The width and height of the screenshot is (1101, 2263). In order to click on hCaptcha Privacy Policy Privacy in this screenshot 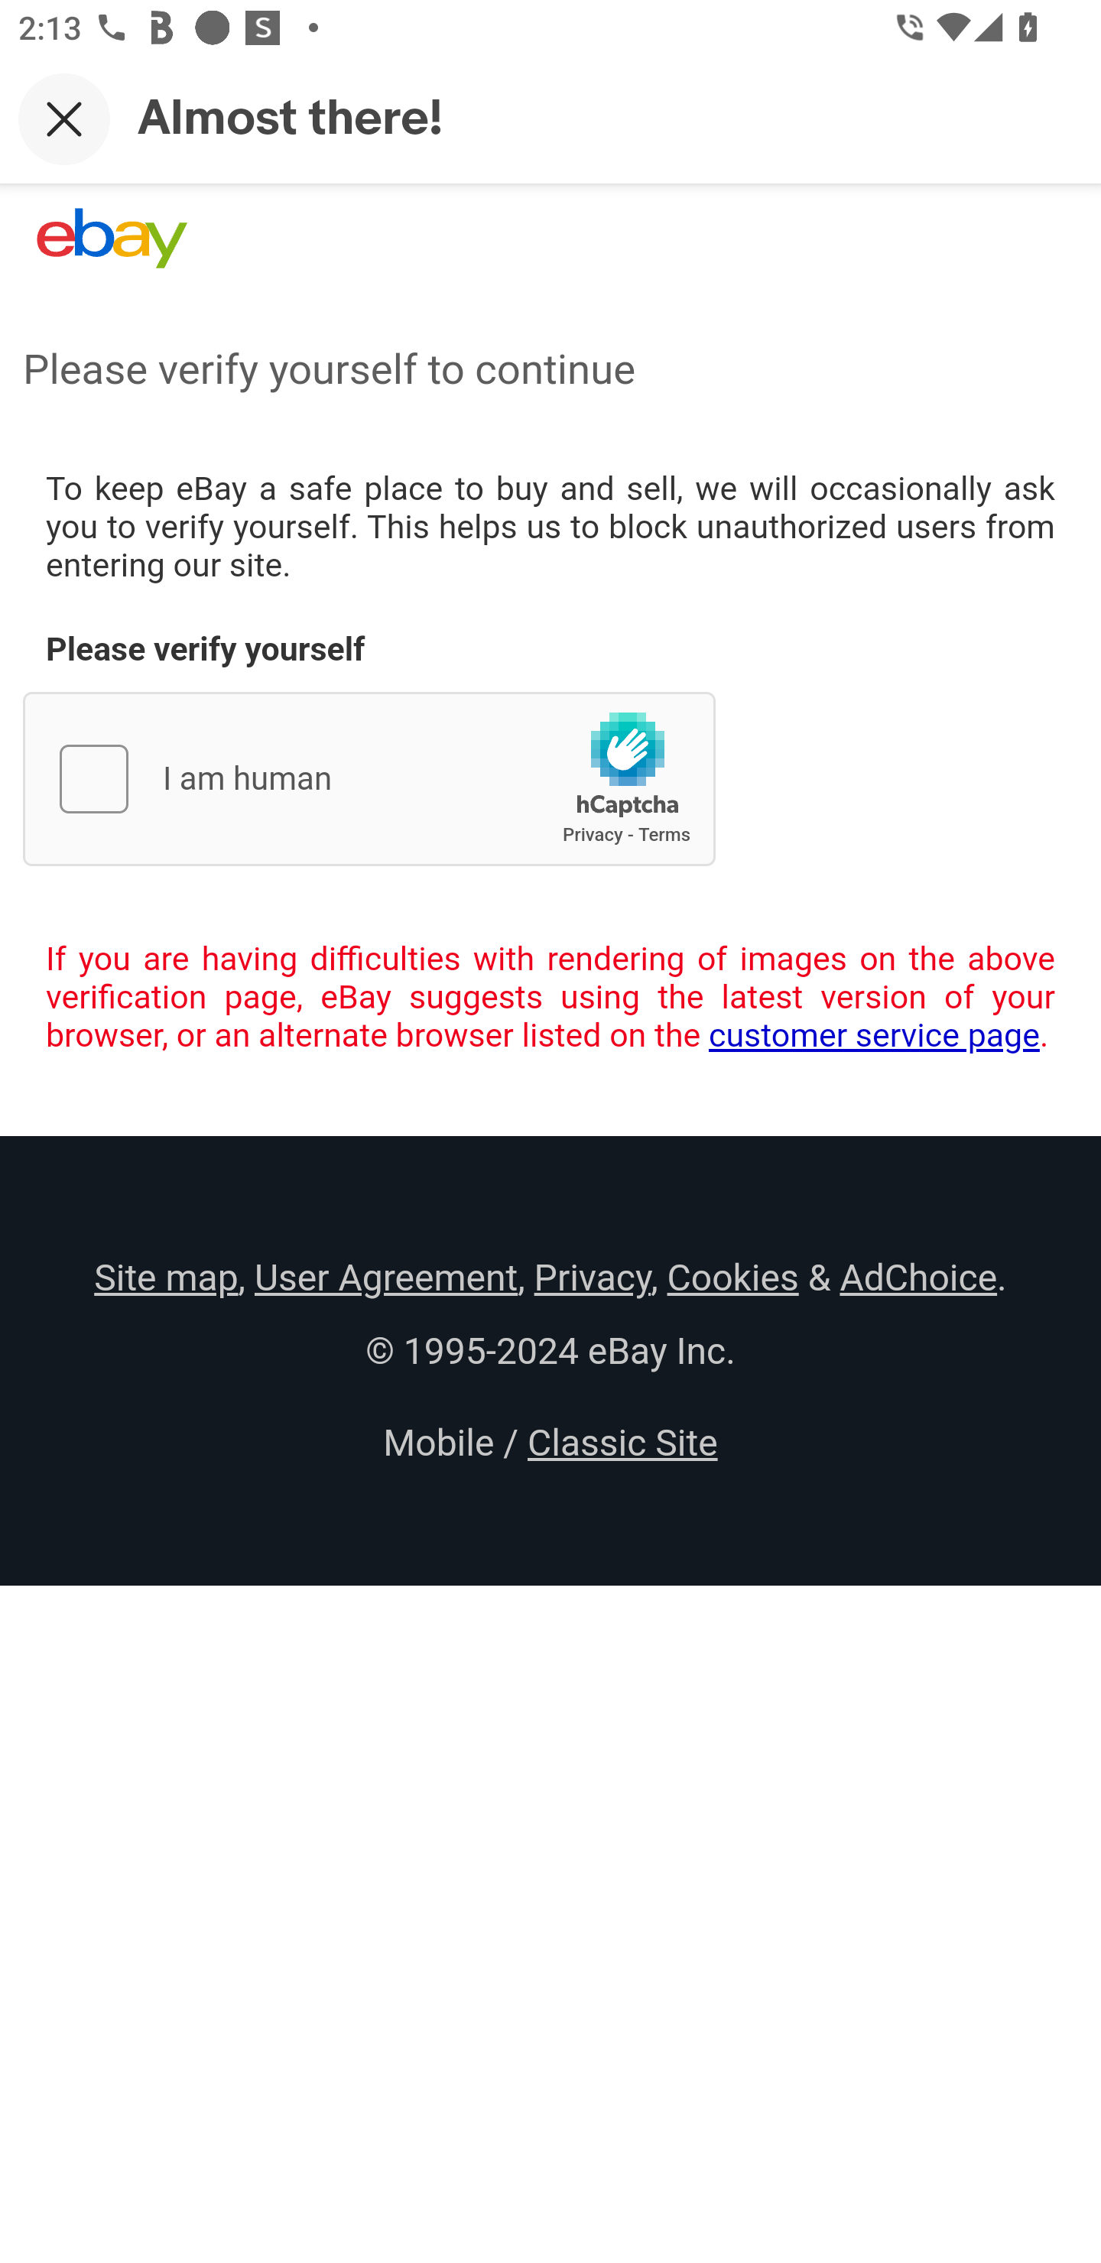, I will do `click(593, 835)`.